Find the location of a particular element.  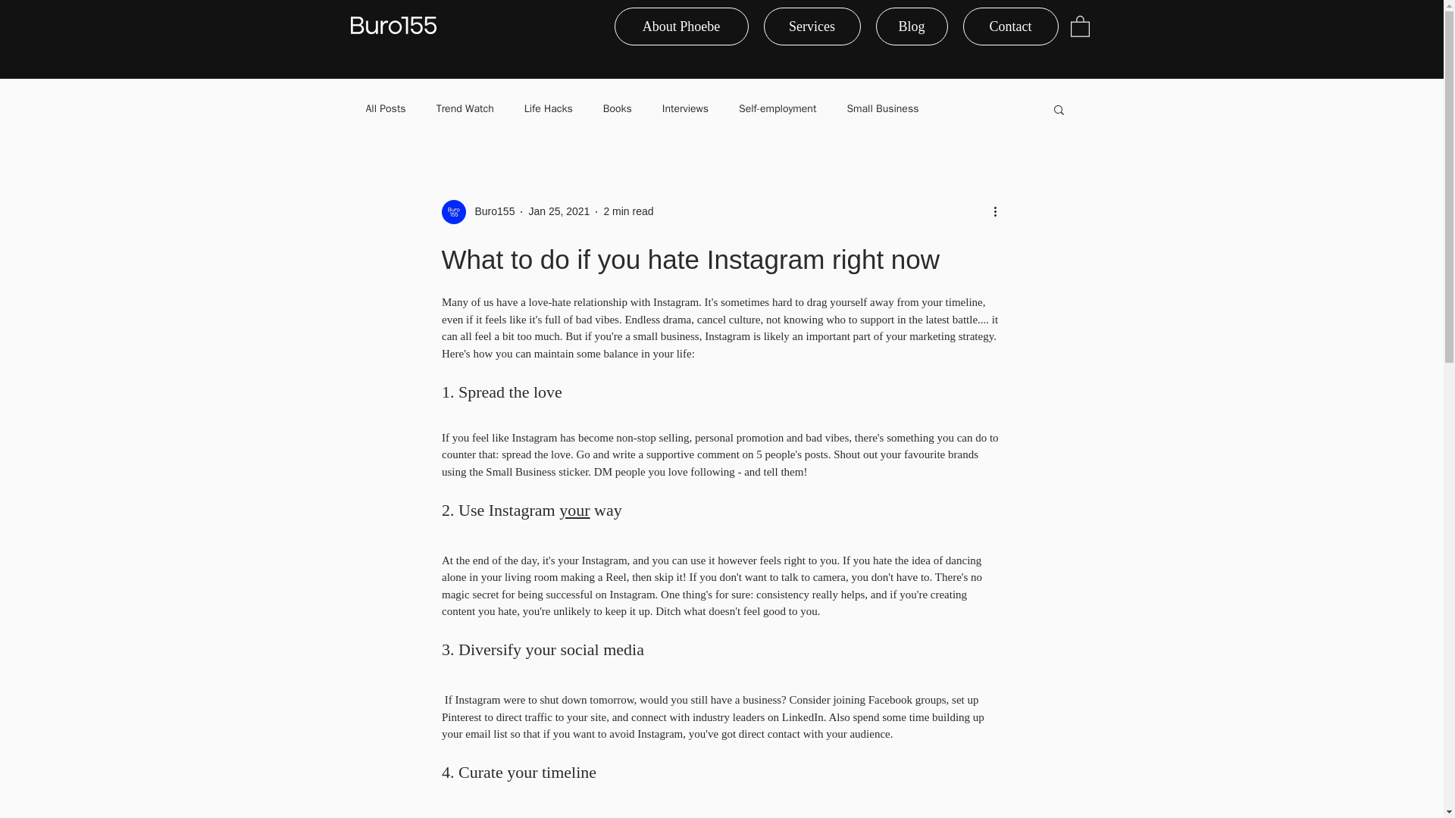

Contact is located at coordinates (1009, 26).